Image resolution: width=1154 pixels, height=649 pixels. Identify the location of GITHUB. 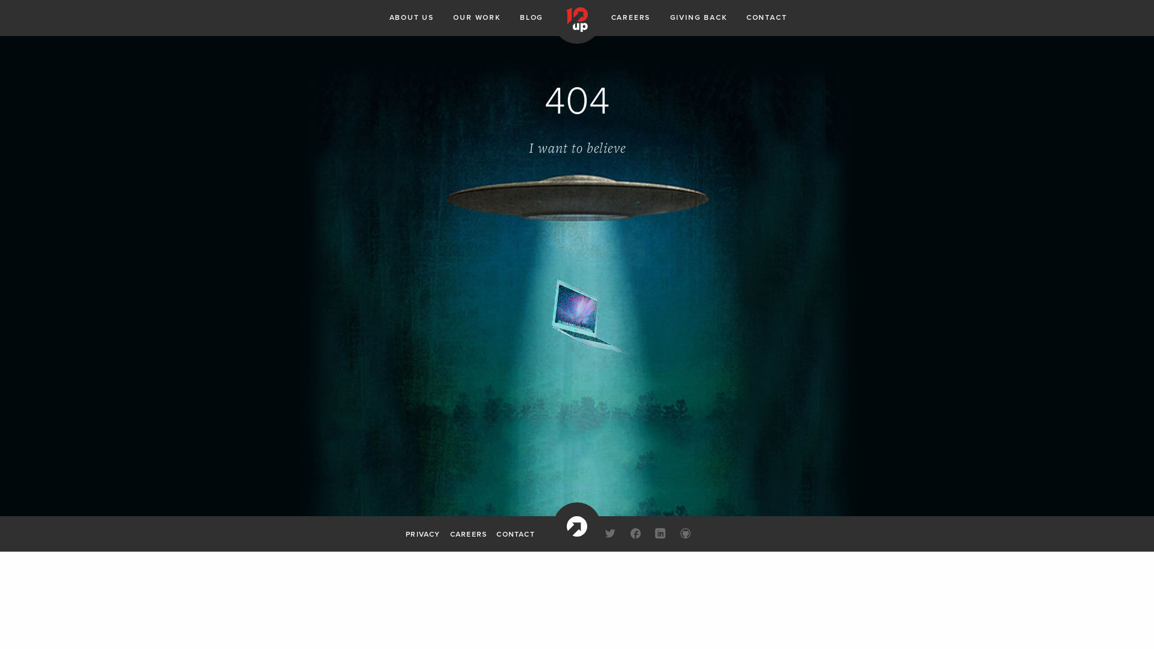
(686, 535).